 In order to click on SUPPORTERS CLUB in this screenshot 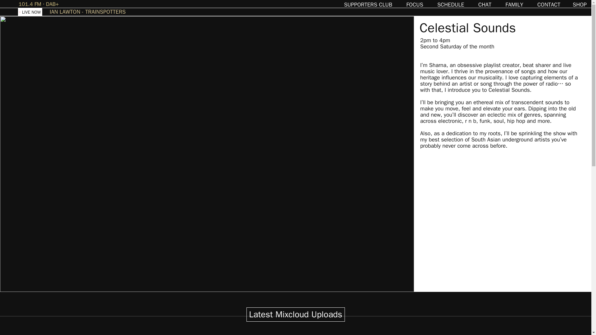, I will do `click(368, 4)`.